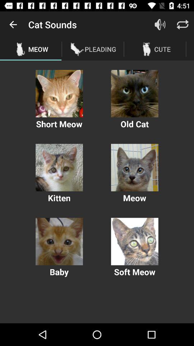  Describe the element at coordinates (13, 25) in the screenshot. I see `select item above the meow icon` at that location.